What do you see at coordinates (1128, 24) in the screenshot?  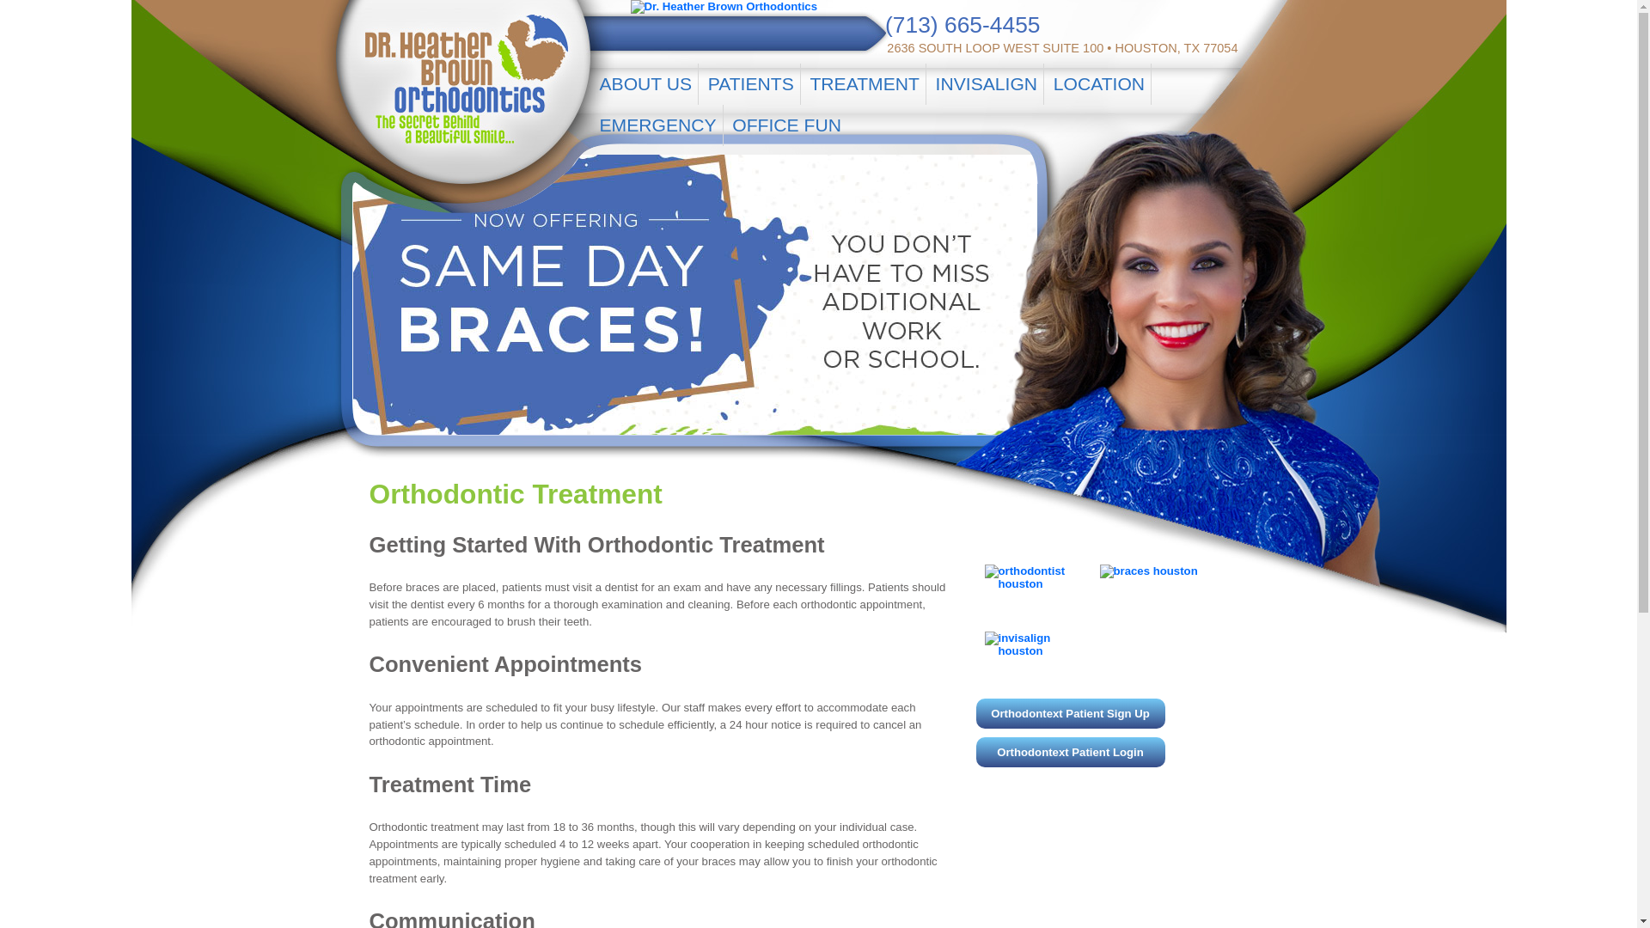 I see `Twitter` at bounding box center [1128, 24].